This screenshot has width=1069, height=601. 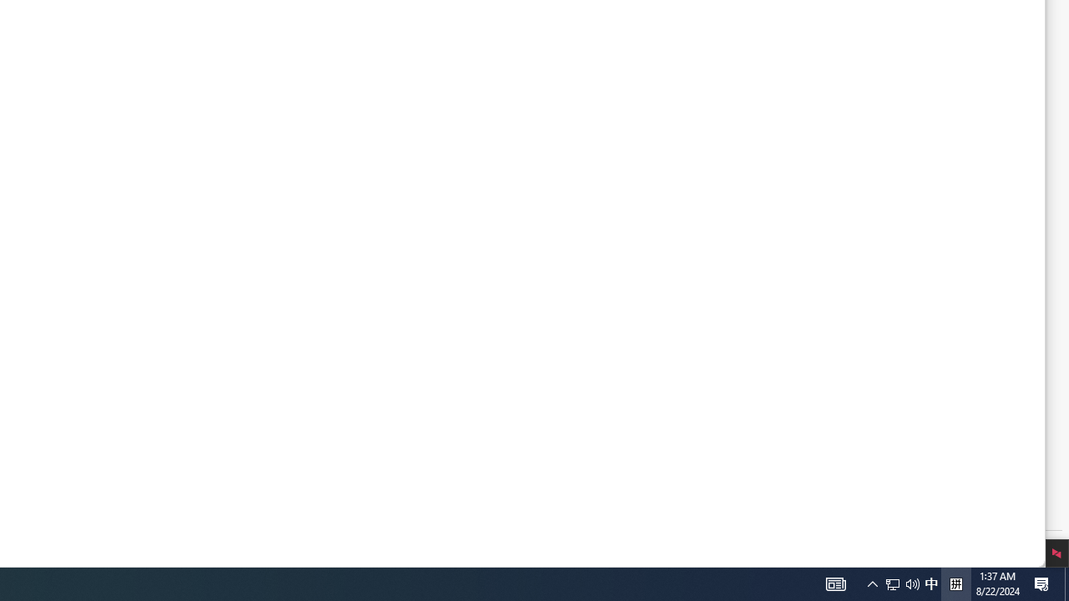 I want to click on eBay Giving Works, so click(x=391, y=356).